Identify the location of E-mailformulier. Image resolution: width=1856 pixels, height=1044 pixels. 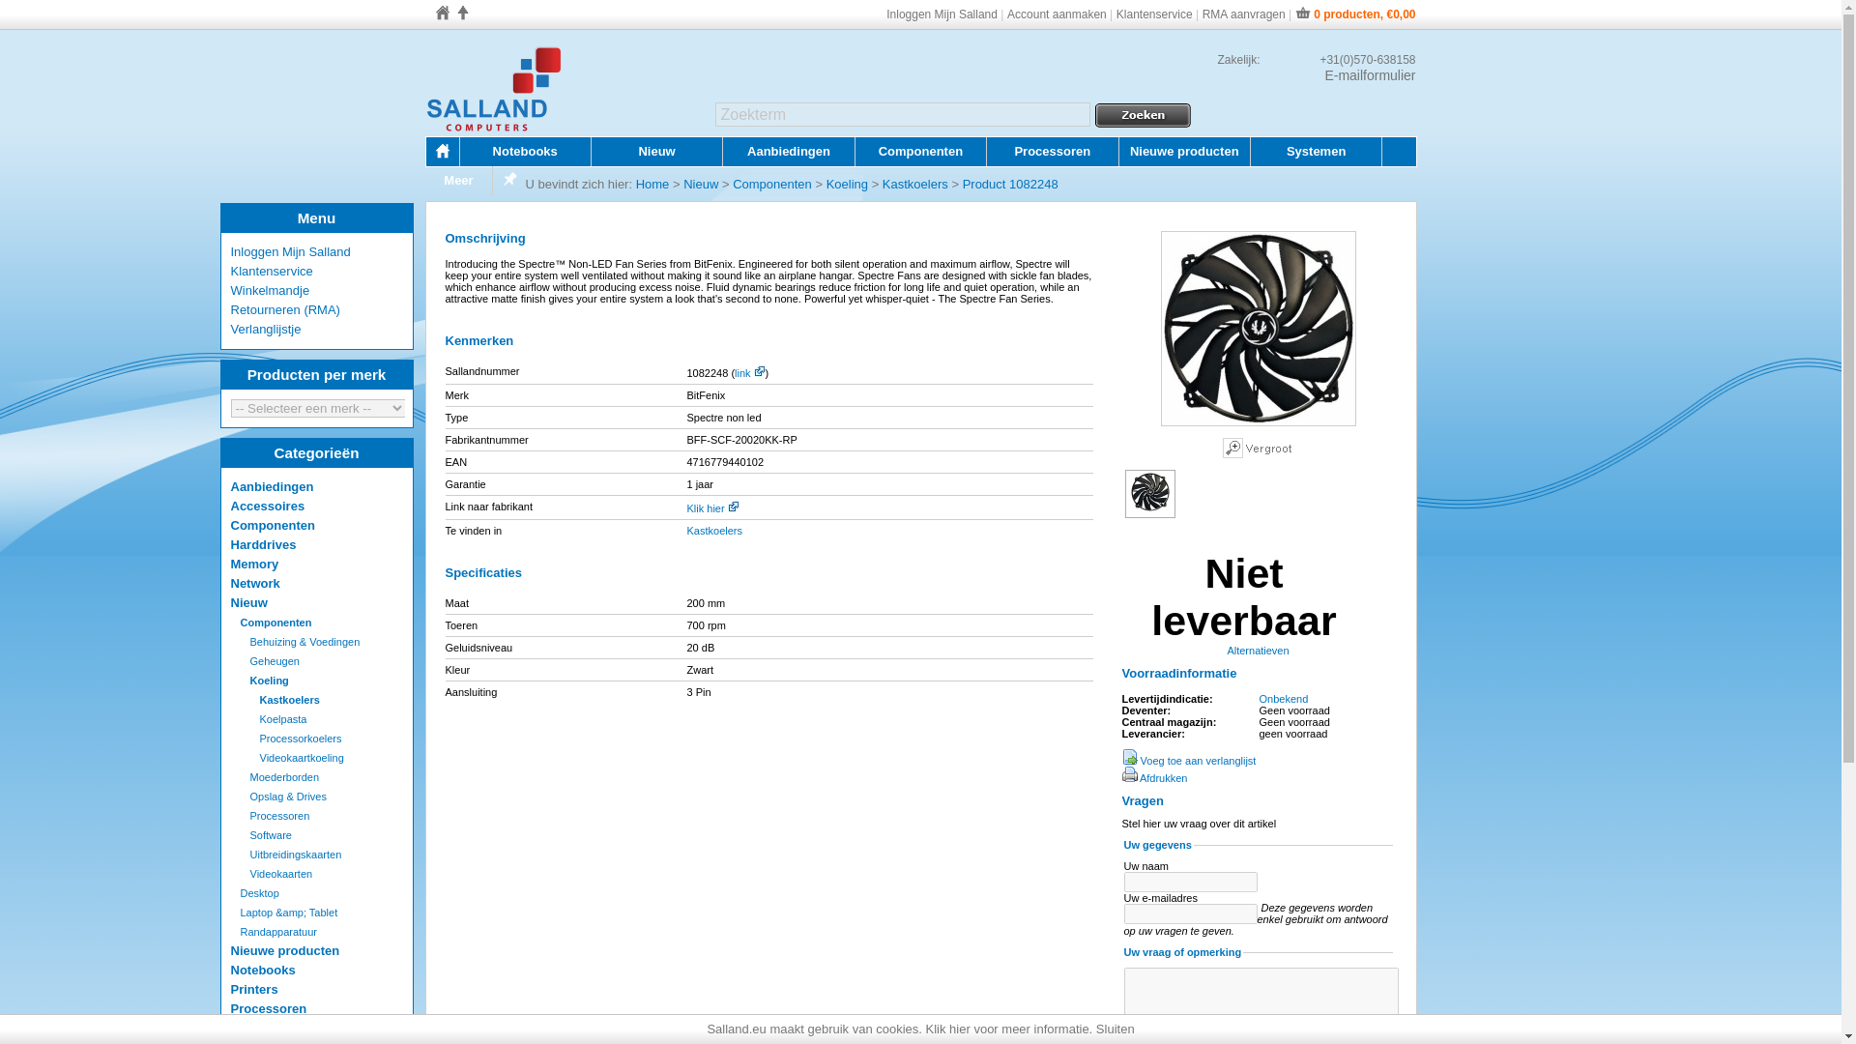
(1340, 75).